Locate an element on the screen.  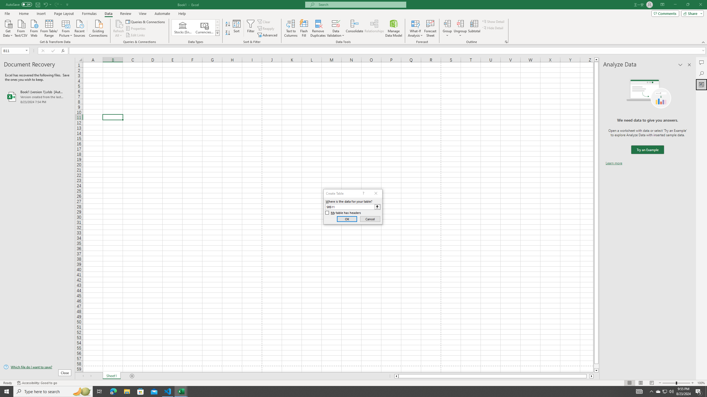
Stocks (English) is located at coordinates (183, 28).